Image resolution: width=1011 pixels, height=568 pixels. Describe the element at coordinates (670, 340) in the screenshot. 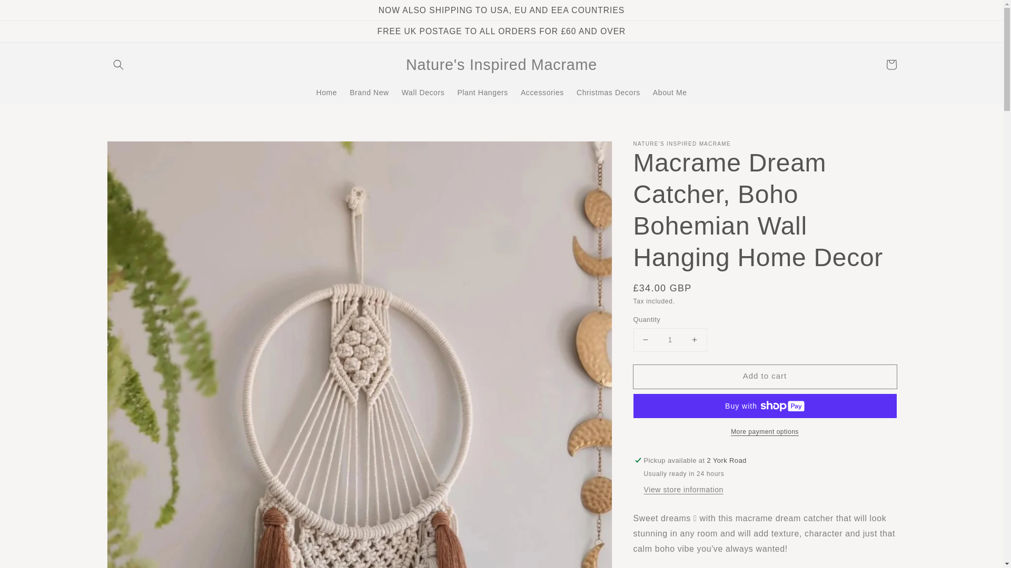

I see `1` at that location.